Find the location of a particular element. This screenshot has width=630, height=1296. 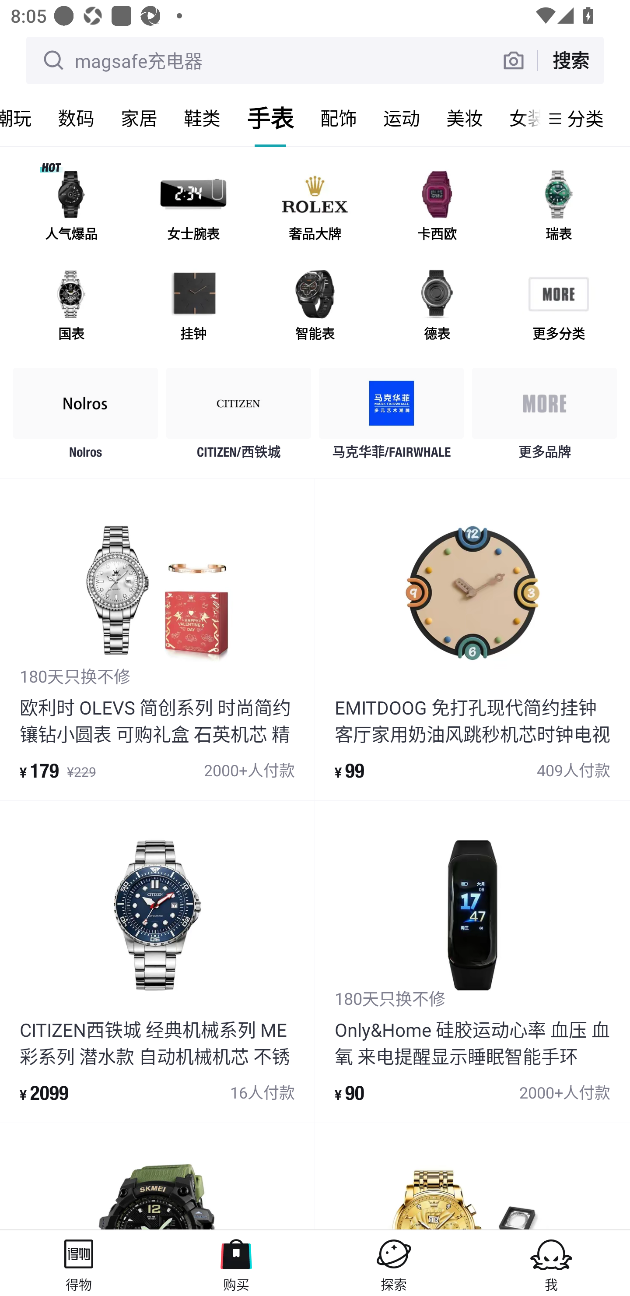

更多分类 is located at coordinates (558, 307).